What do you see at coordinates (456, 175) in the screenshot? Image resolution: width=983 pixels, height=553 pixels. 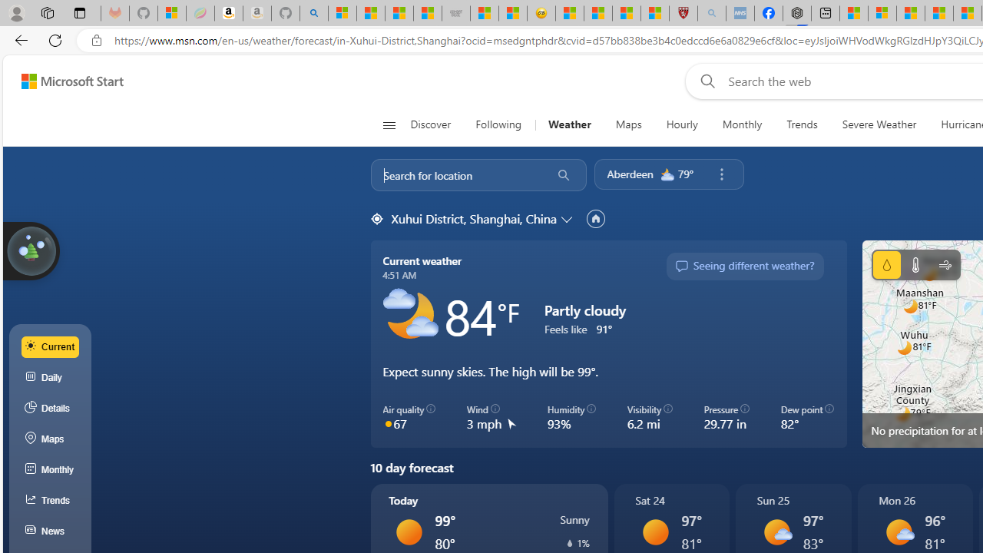 I see `Search for location` at bounding box center [456, 175].